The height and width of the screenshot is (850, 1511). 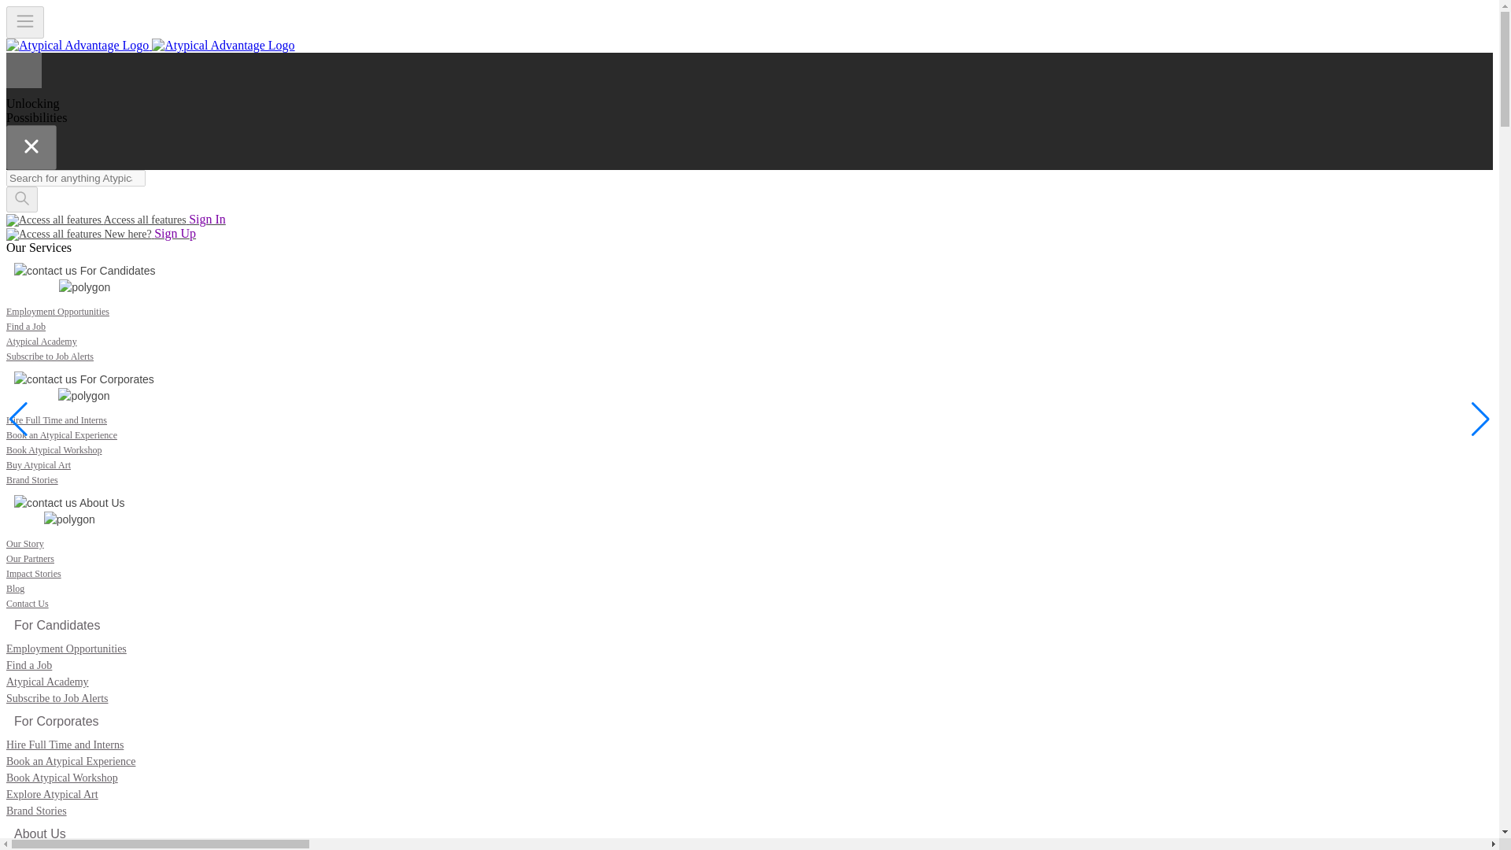 What do you see at coordinates (57, 311) in the screenshot?
I see `Employment Opportunities` at bounding box center [57, 311].